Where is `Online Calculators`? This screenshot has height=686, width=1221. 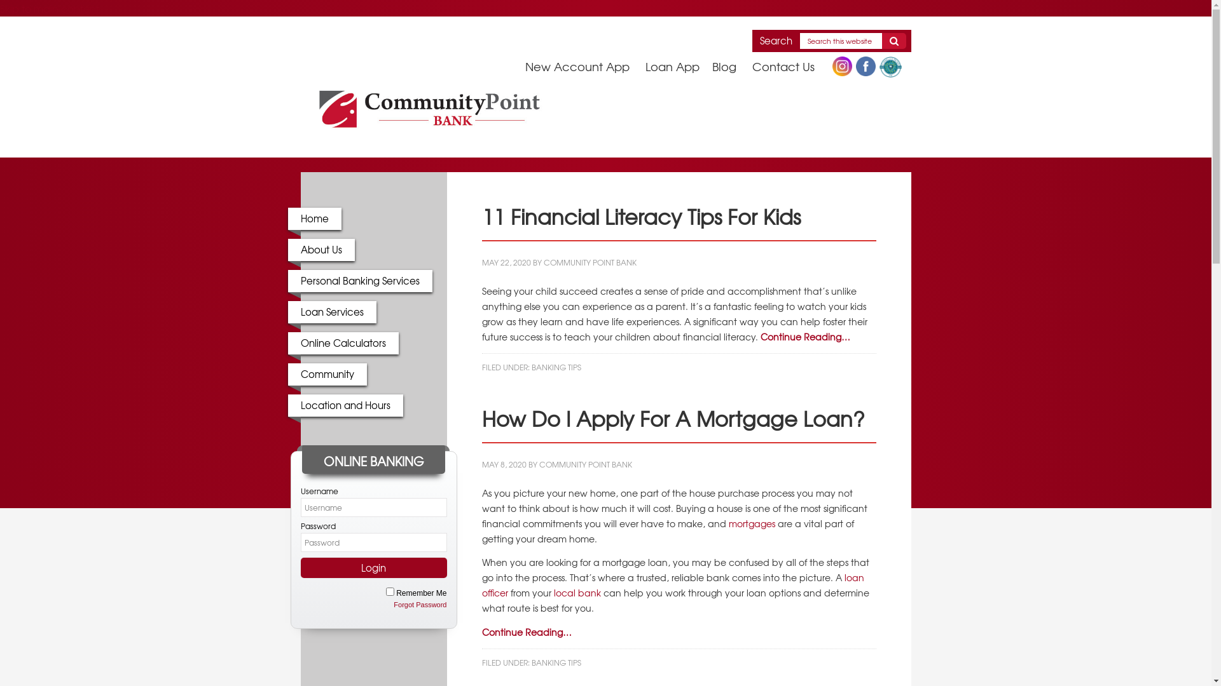
Online Calculators is located at coordinates (343, 343).